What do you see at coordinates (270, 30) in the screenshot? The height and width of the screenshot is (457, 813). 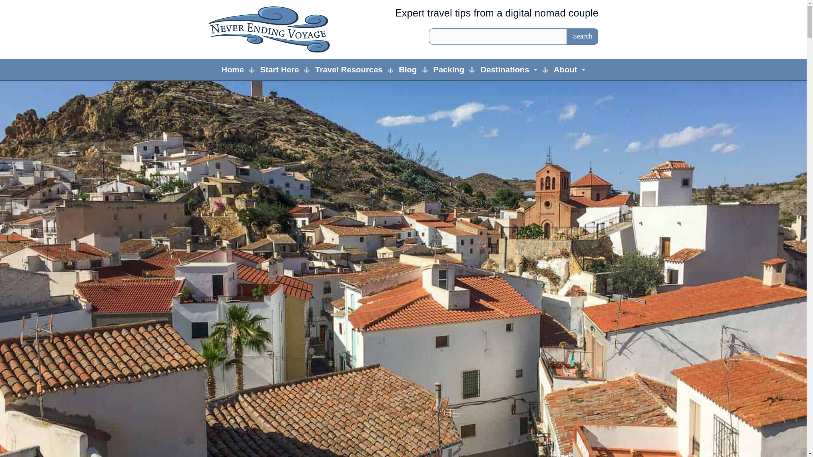 I see `Never Ending Voyage` at bounding box center [270, 30].